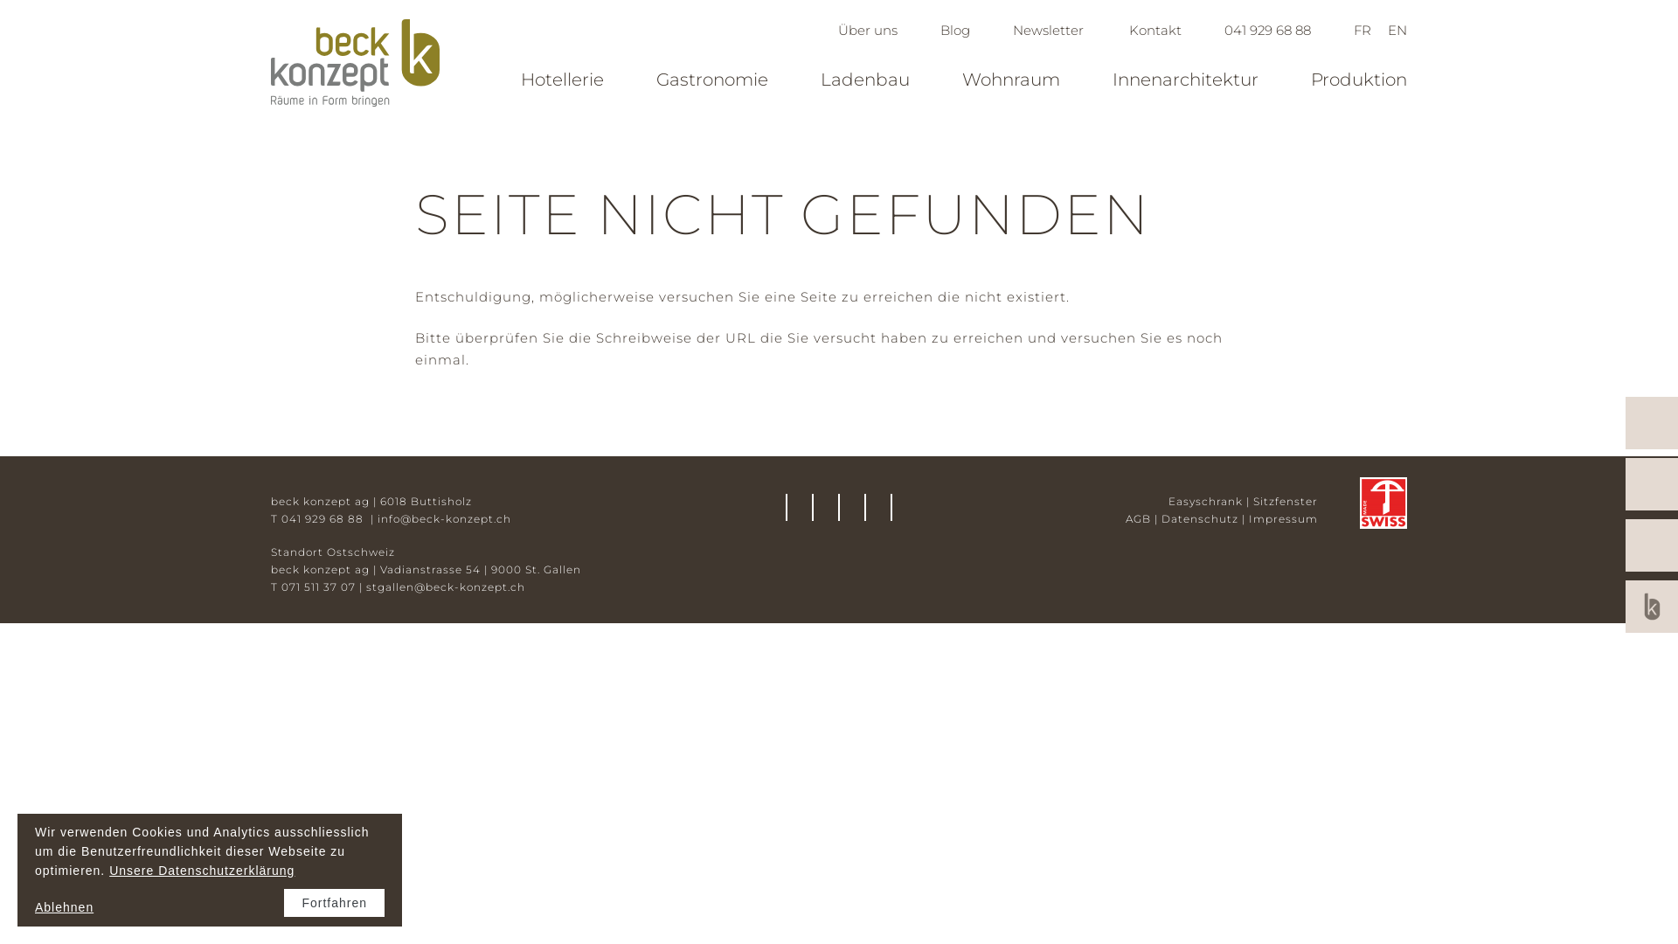 This screenshot has width=1678, height=944. Describe the element at coordinates (446, 587) in the screenshot. I see `stgallen@beck-konzept.ch` at that location.